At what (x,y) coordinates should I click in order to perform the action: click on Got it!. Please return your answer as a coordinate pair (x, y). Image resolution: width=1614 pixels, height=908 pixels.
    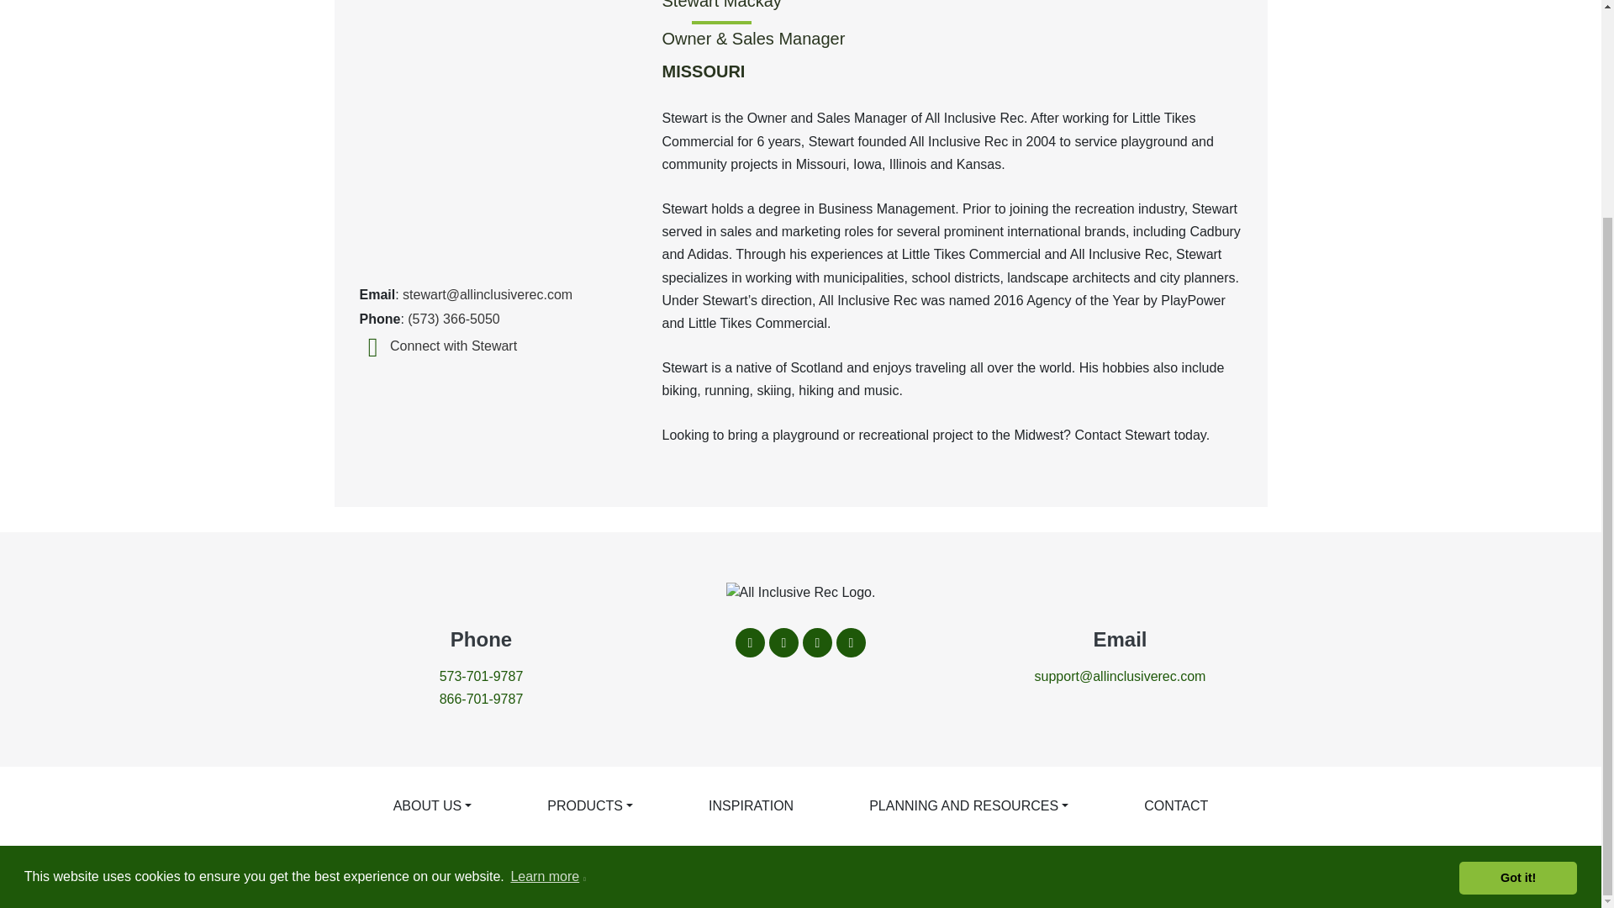
    Looking at the image, I should click on (1517, 602).